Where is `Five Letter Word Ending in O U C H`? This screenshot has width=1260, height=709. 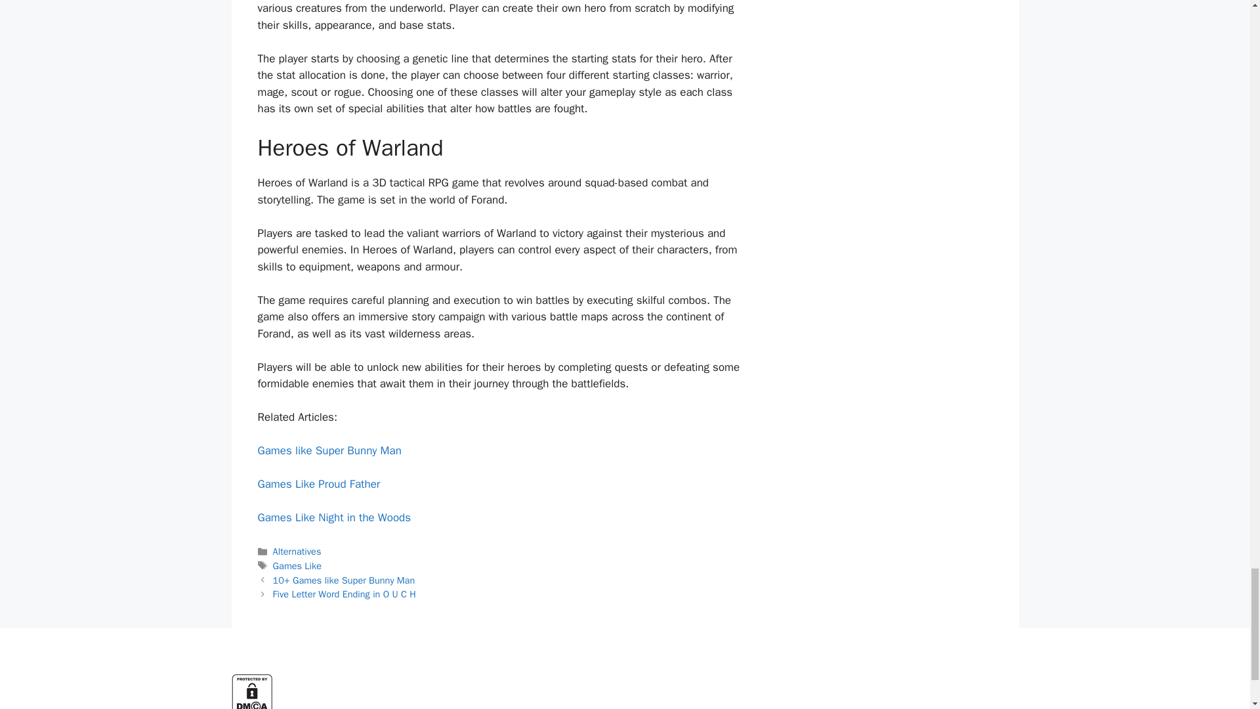 Five Letter Word Ending in O U C H is located at coordinates (344, 593).